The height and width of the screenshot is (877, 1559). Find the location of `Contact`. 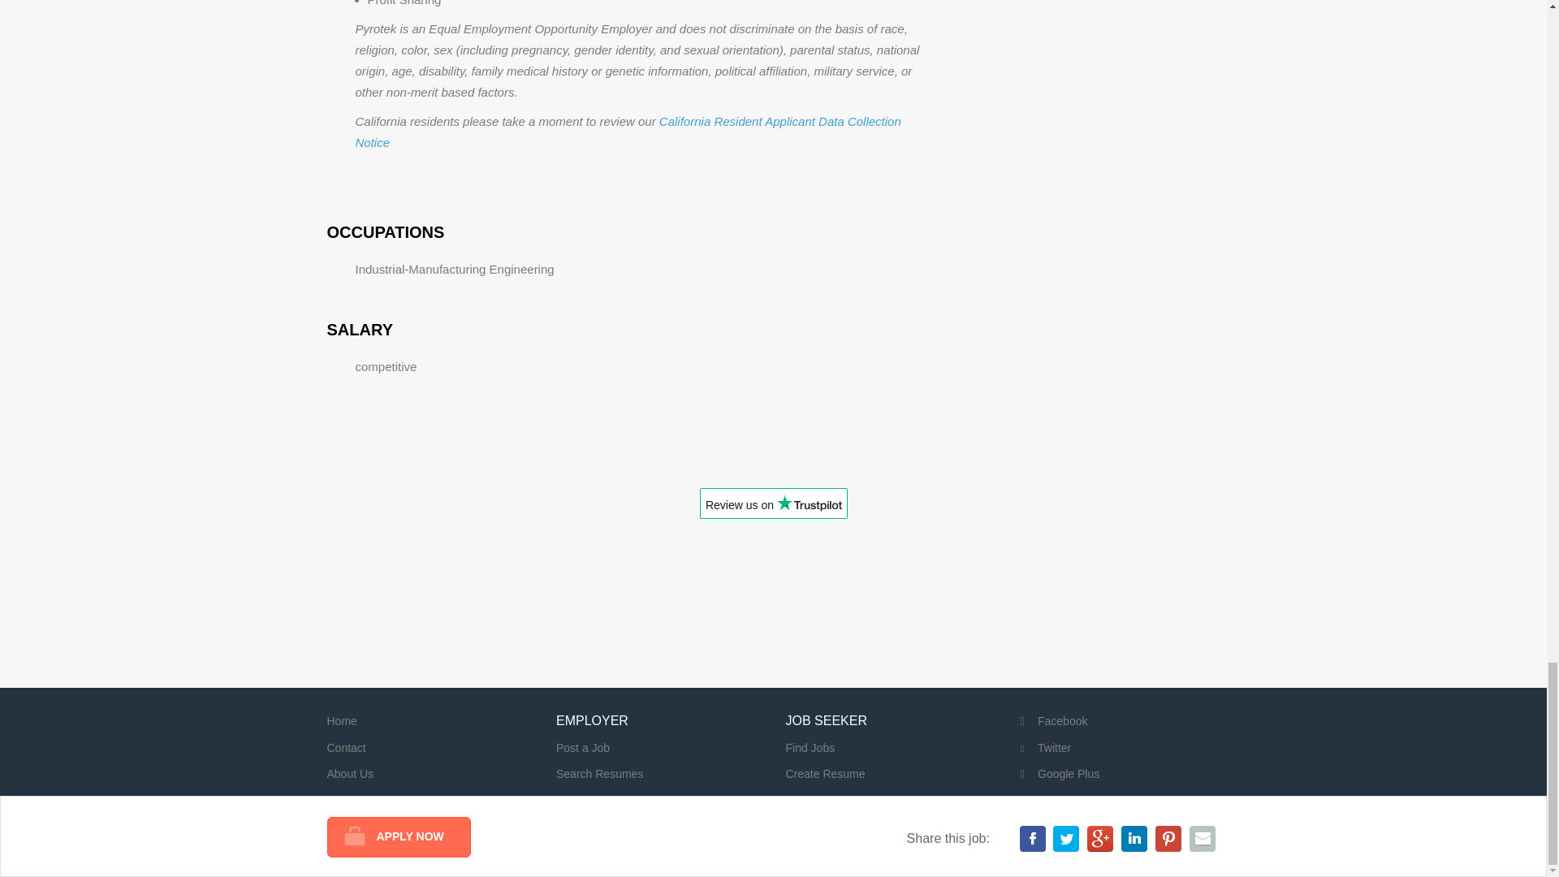

Contact is located at coordinates (345, 746).